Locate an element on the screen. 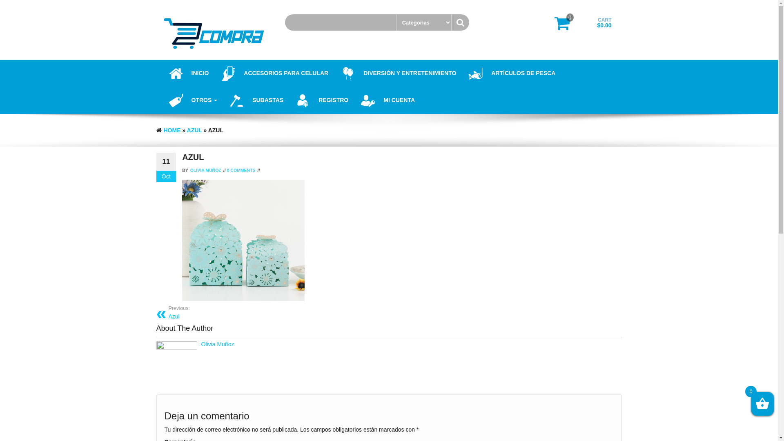 This screenshot has width=784, height=441. 0 COMMENTS is located at coordinates (241, 170).